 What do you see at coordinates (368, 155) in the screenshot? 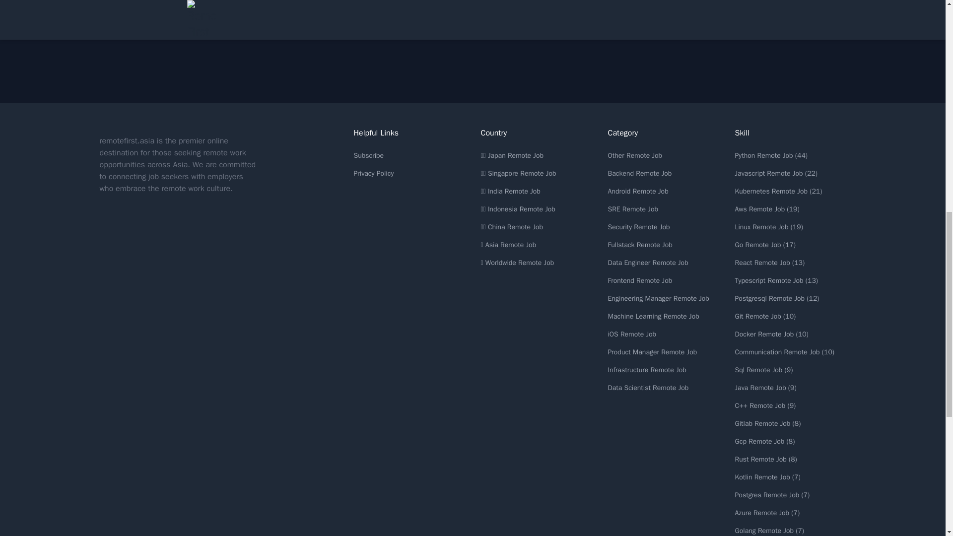
I see `Subscribe` at bounding box center [368, 155].